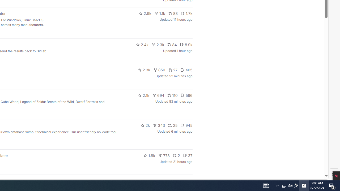  I want to click on 2.9k, so click(145, 13).